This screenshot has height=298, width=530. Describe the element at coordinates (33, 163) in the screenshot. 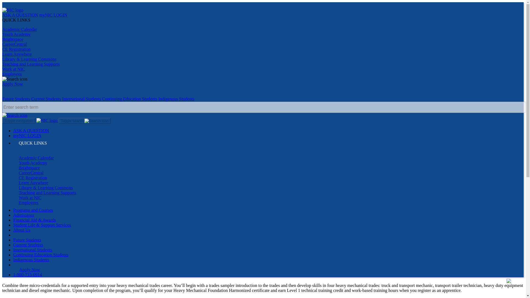

I see `Youth Academy` at that location.